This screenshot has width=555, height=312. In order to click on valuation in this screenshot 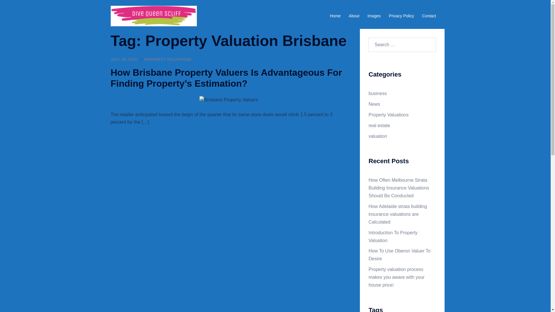, I will do `click(378, 136)`.